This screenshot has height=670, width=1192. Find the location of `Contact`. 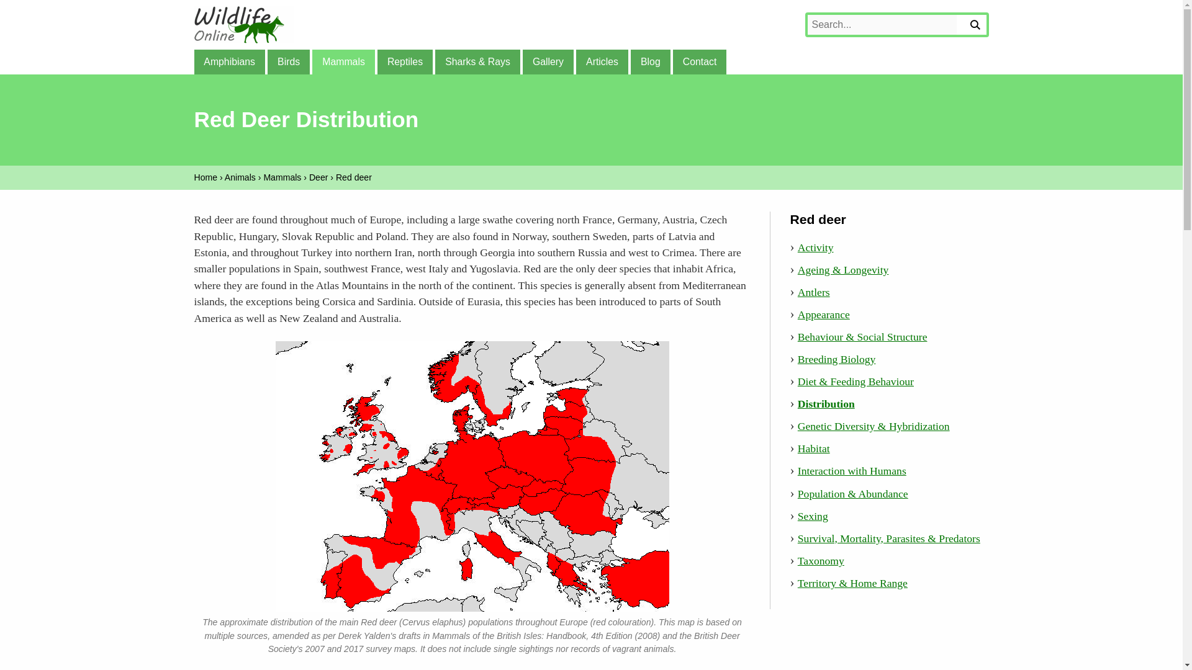

Contact is located at coordinates (699, 61).